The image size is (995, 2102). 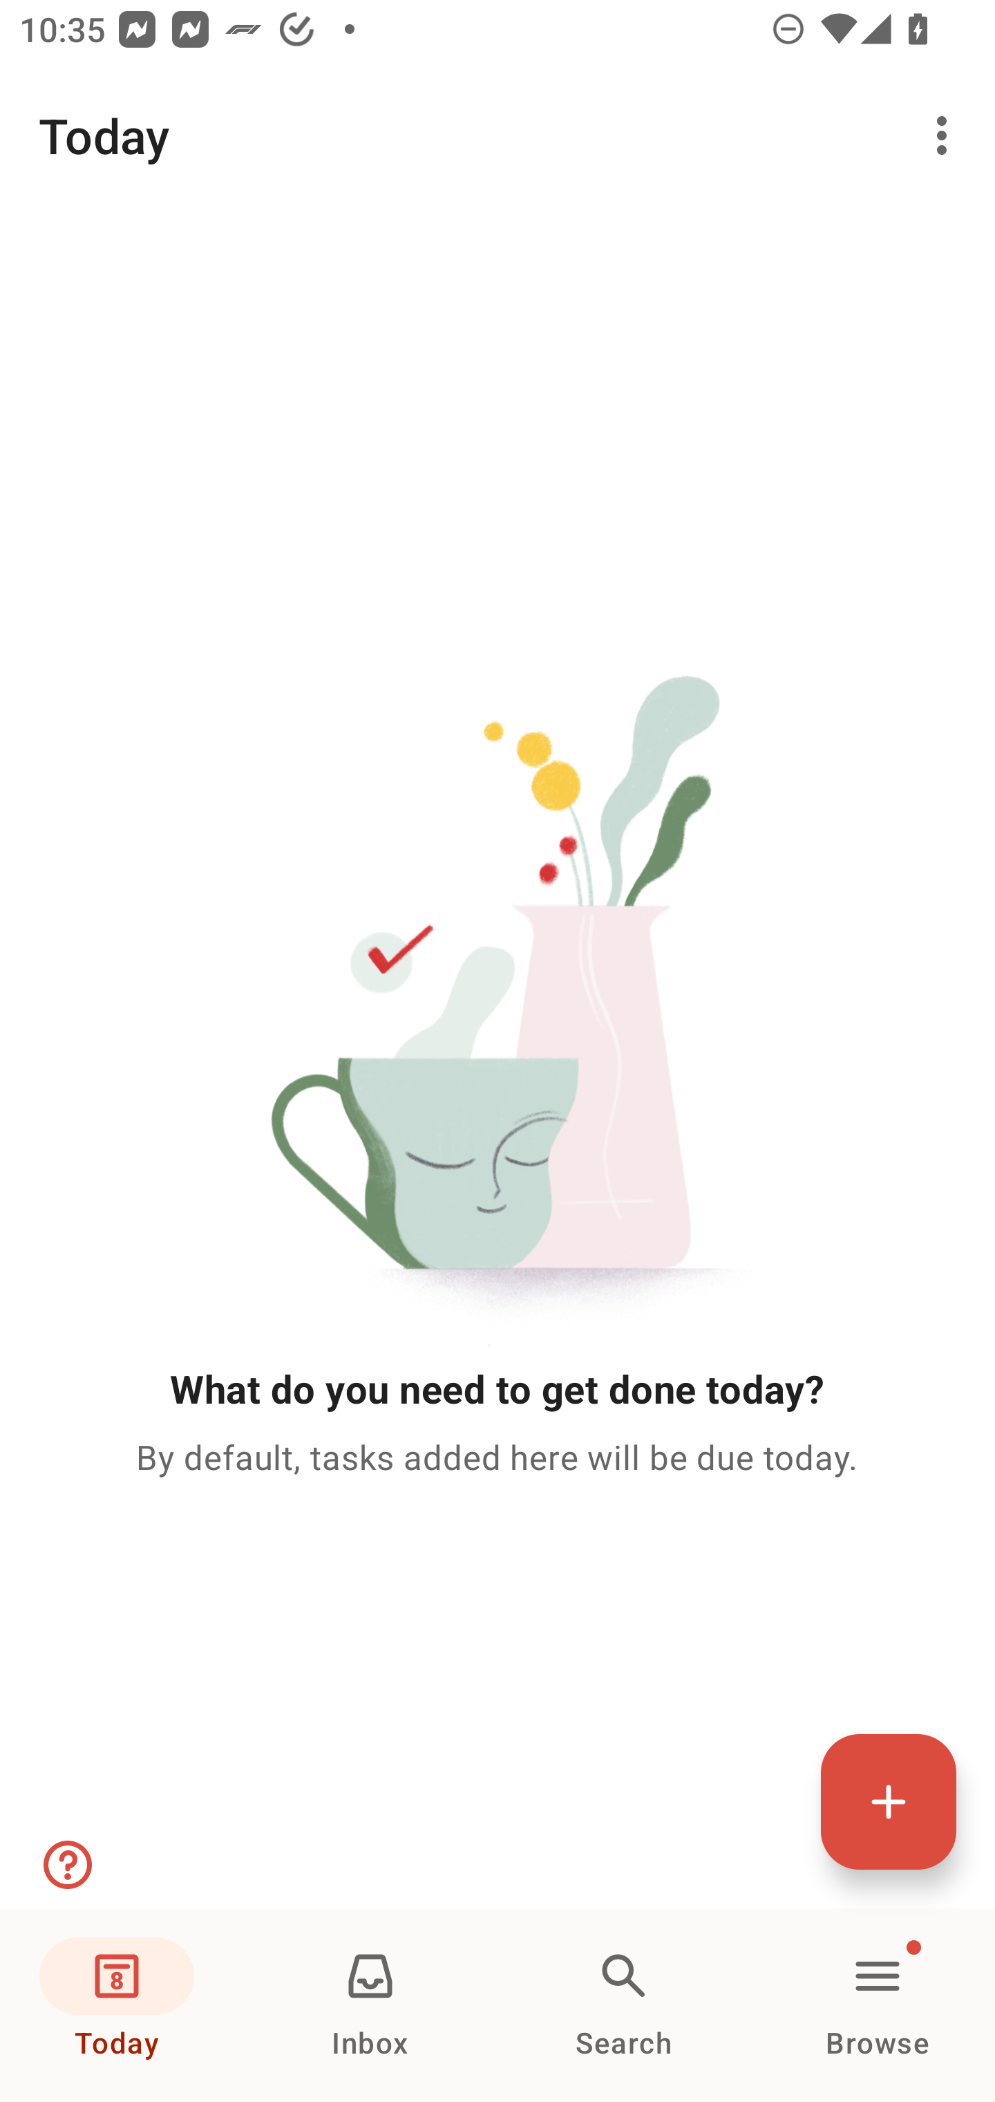 I want to click on Search, so click(x=624, y=2005).